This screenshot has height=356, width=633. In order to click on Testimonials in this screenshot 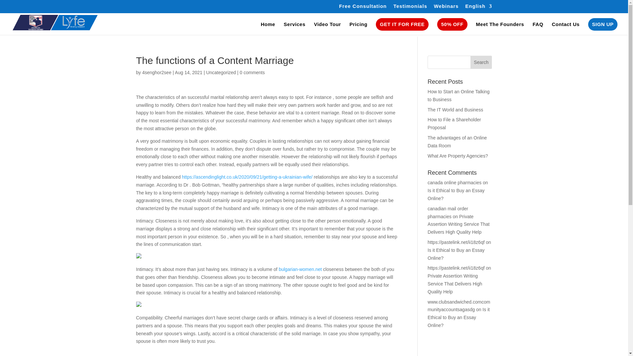, I will do `click(410, 8)`.